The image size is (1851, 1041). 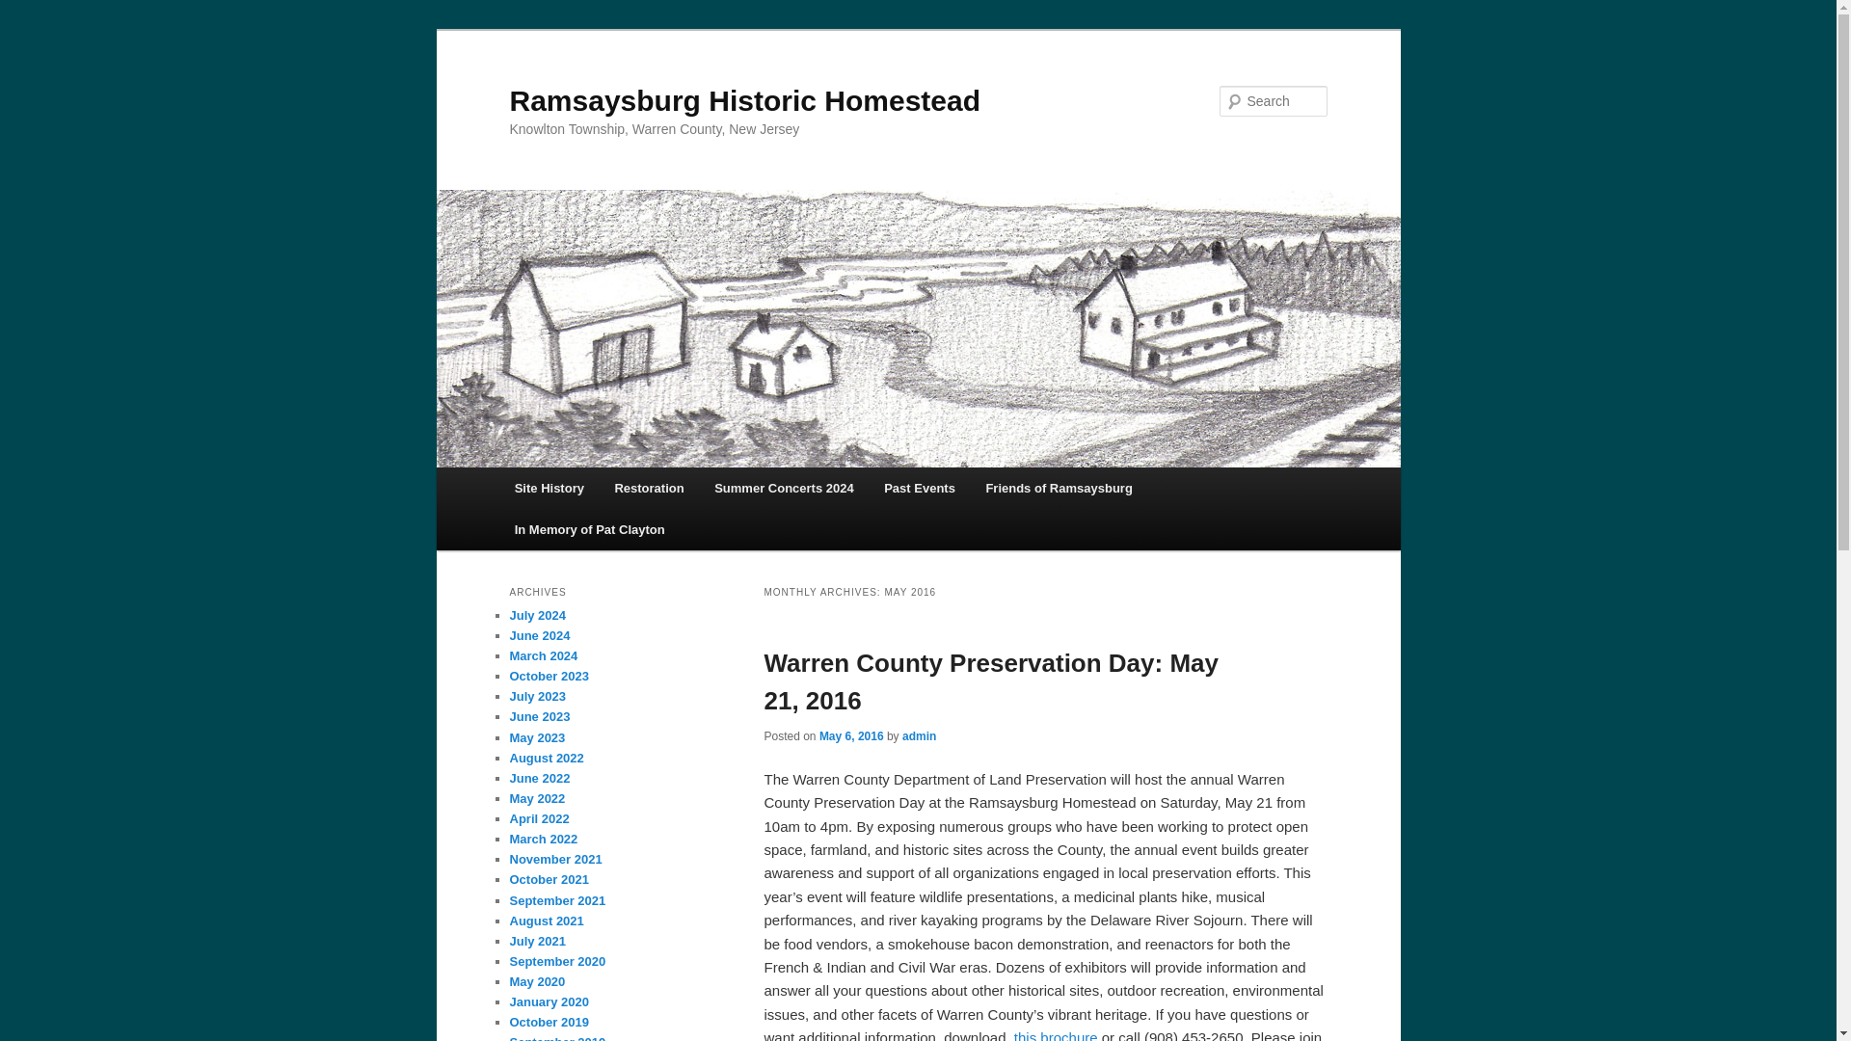 I want to click on this brochure, so click(x=1056, y=1035).